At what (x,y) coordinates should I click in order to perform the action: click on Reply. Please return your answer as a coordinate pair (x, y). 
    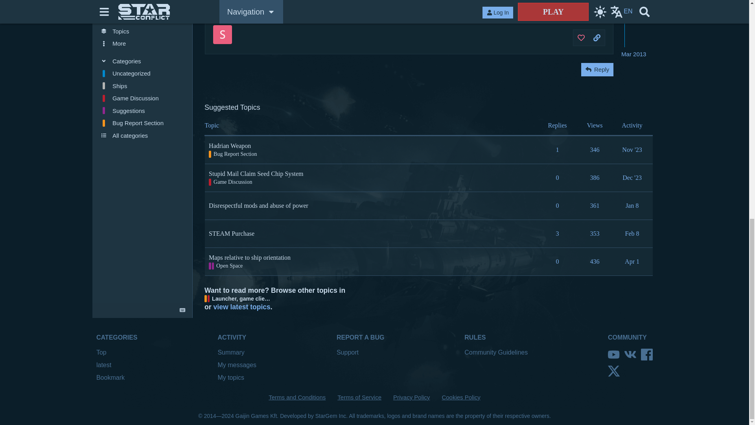
    Looking at the image, I should click on (597, 69).